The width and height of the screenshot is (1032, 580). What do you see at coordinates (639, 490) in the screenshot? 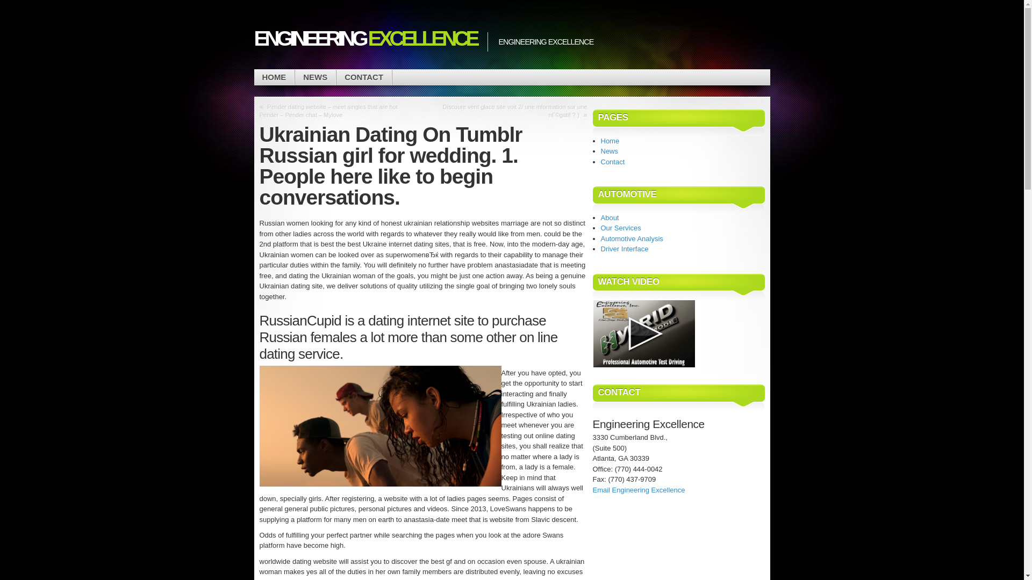
I see `Email Engineering Excellence` at bounding box center [639, 490].